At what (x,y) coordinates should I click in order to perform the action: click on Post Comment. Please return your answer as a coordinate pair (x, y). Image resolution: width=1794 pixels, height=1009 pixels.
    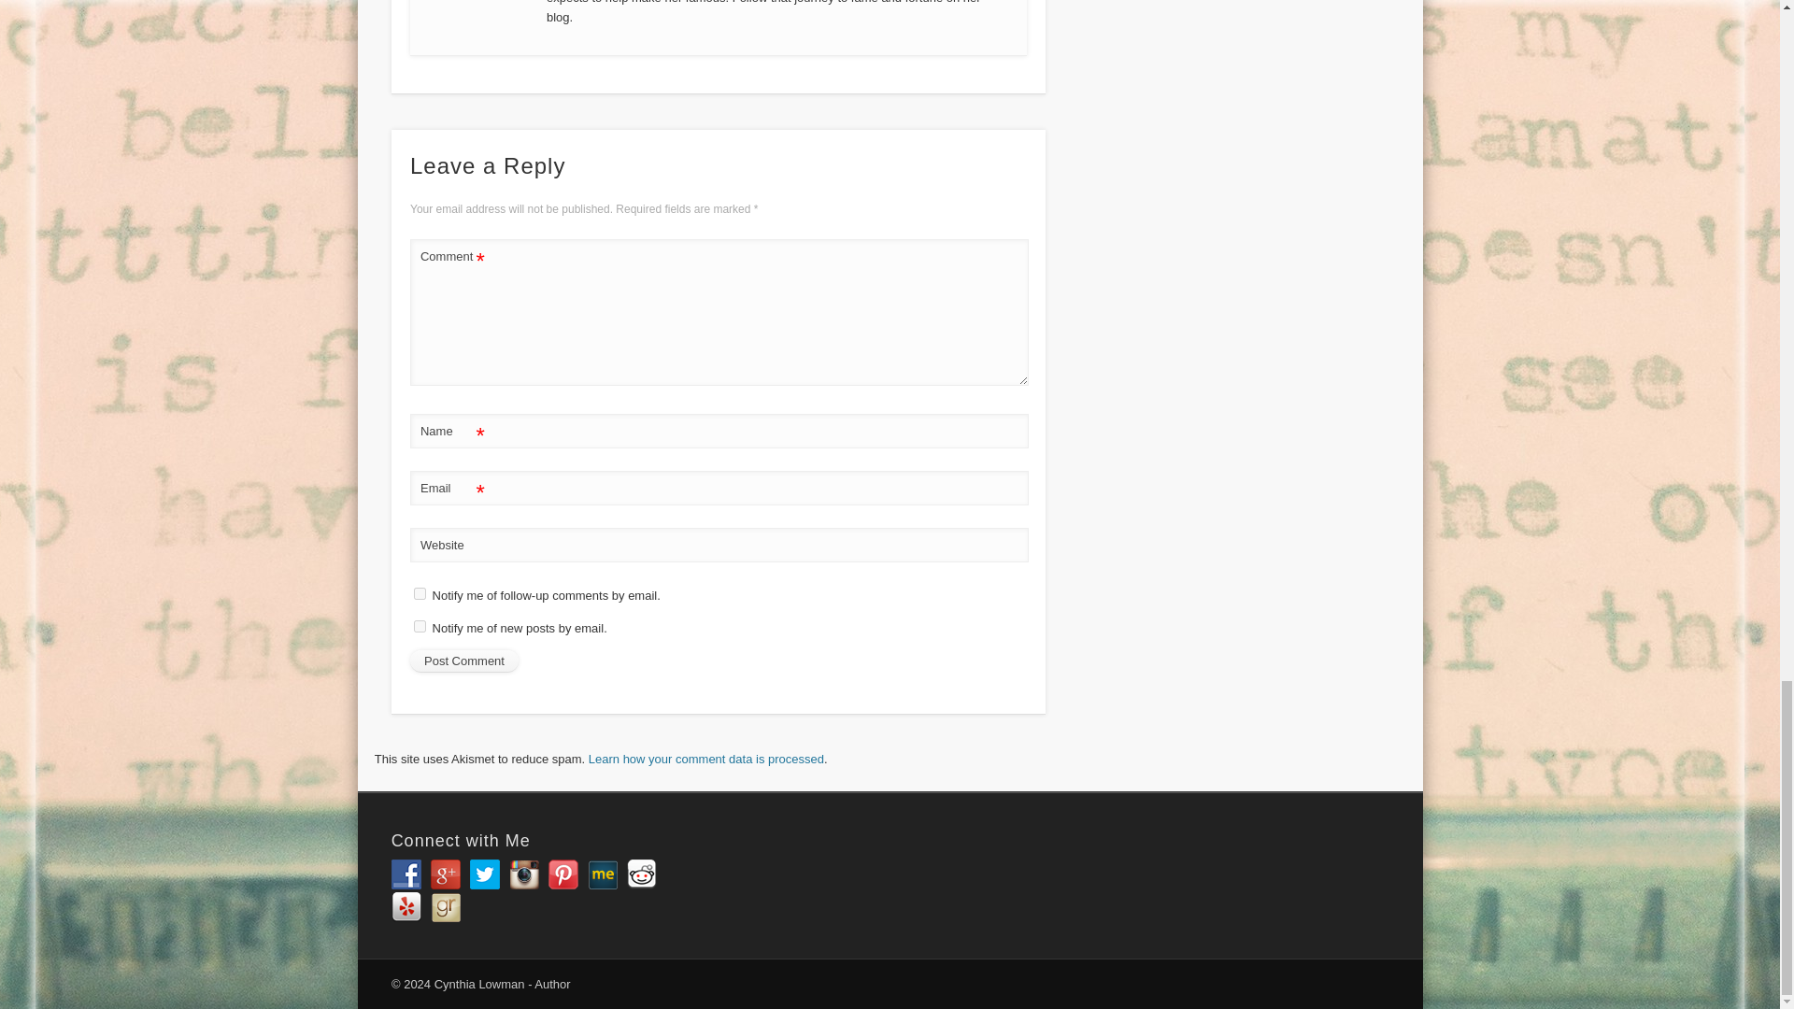
    Looking at the image, I should click on (463, 661).